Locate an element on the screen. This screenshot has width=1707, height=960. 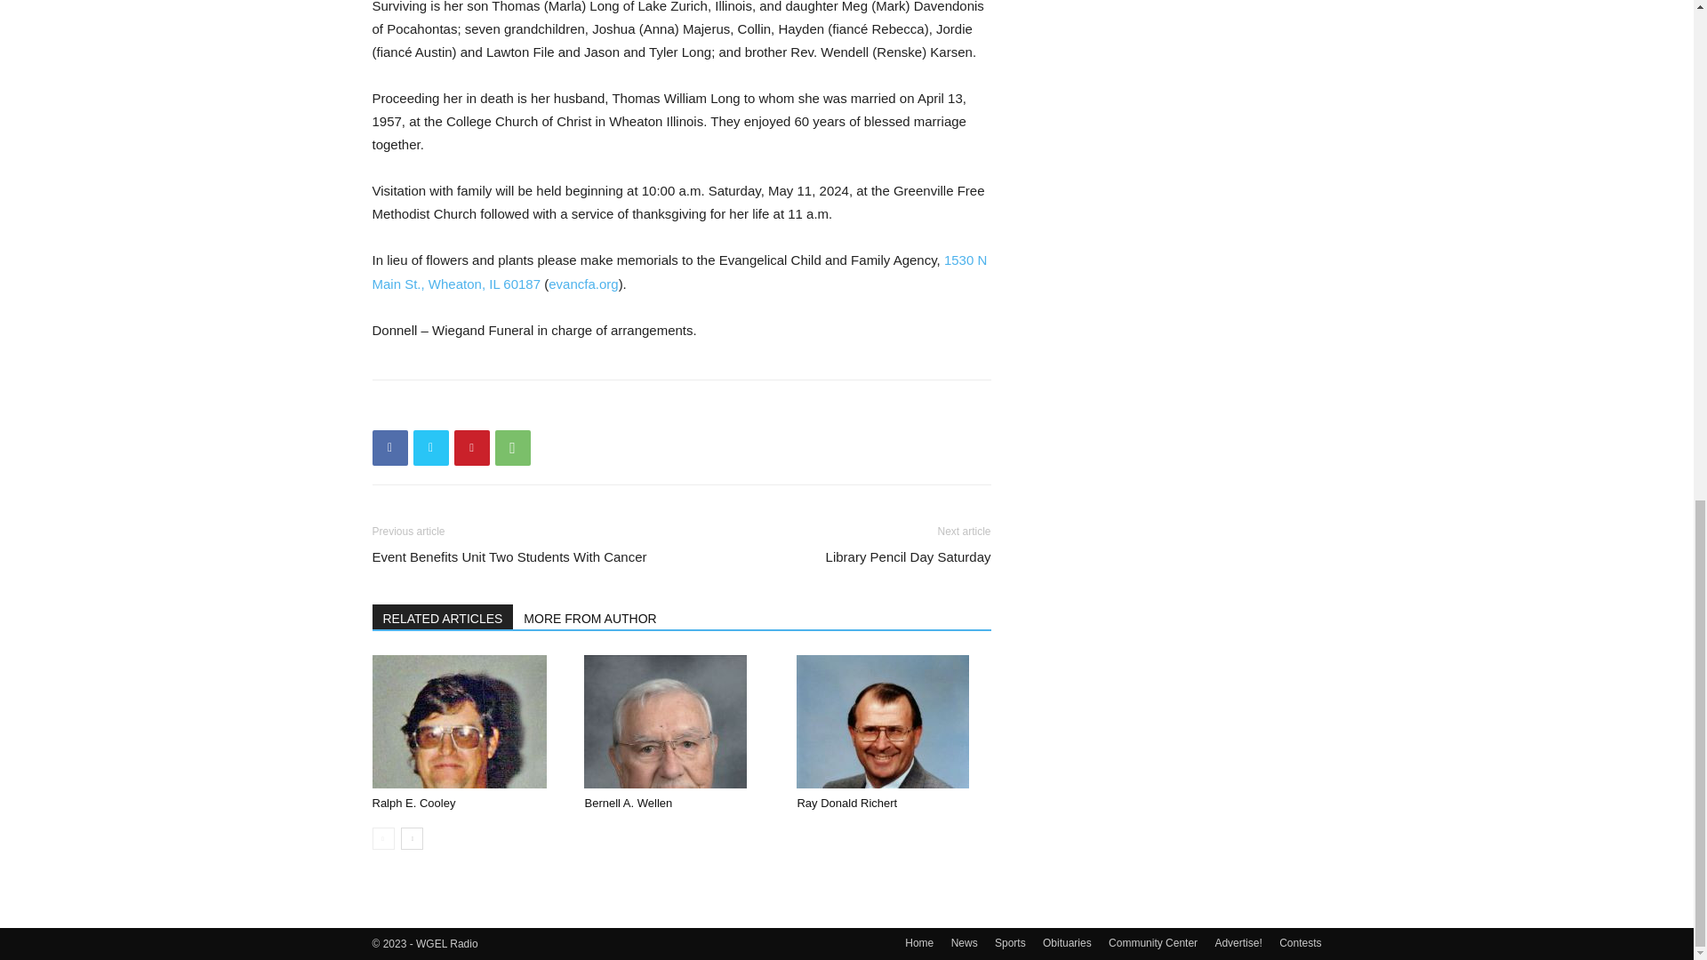
Bernell A. Wellen is located at coordinates (665, 721).